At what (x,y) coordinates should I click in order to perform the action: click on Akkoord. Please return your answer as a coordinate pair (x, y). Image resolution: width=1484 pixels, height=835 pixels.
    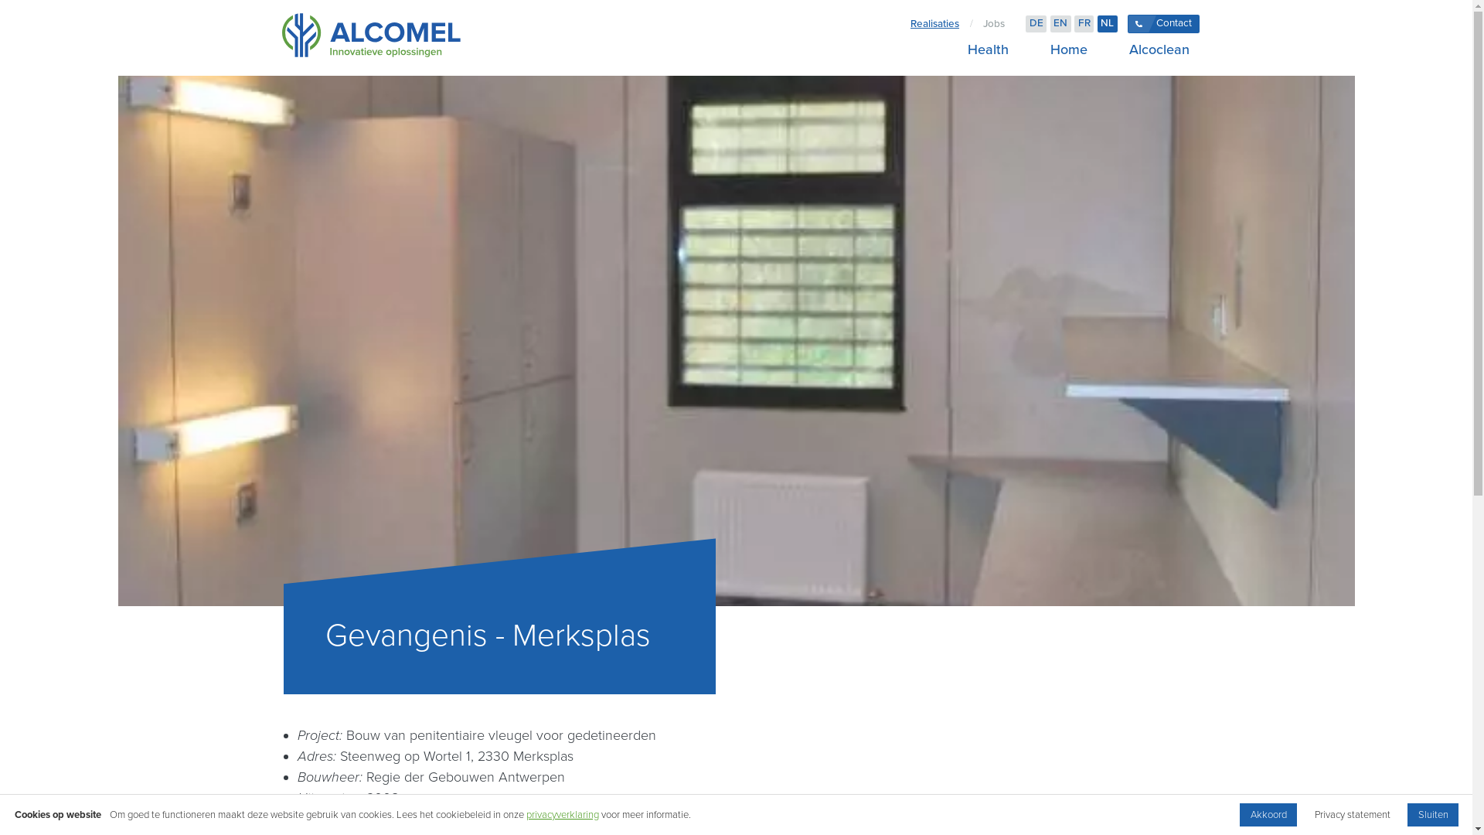
    Looking at the image, I should click on (1268, 815).